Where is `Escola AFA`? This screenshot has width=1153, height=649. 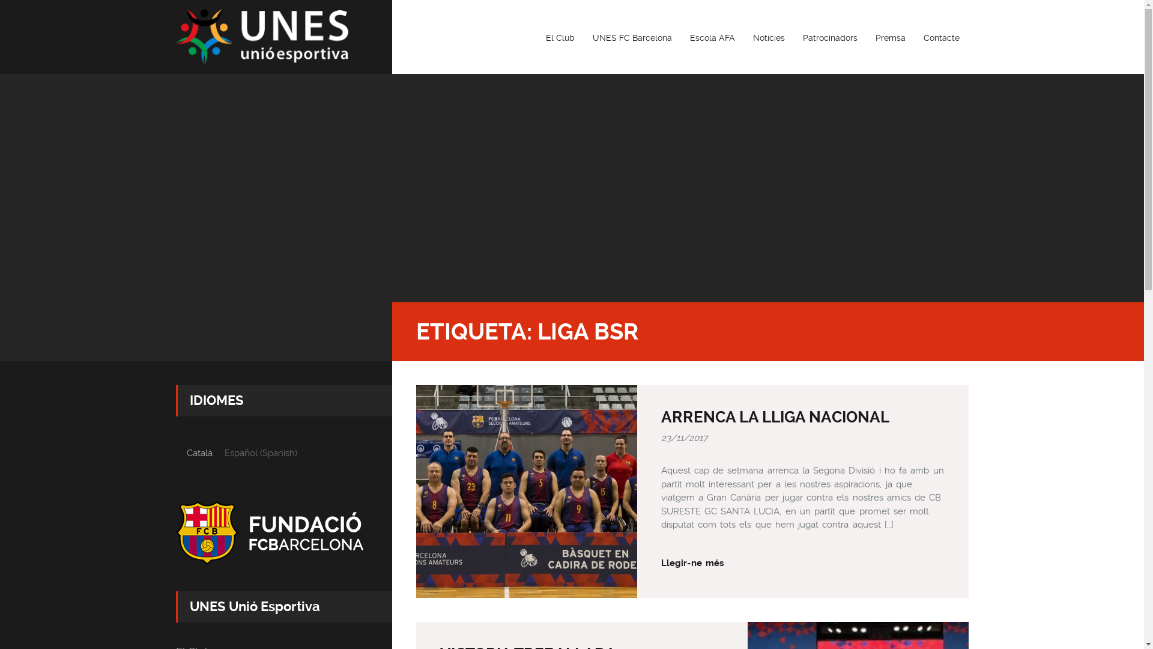 Escola AFA is located at coordinates (712, 37).